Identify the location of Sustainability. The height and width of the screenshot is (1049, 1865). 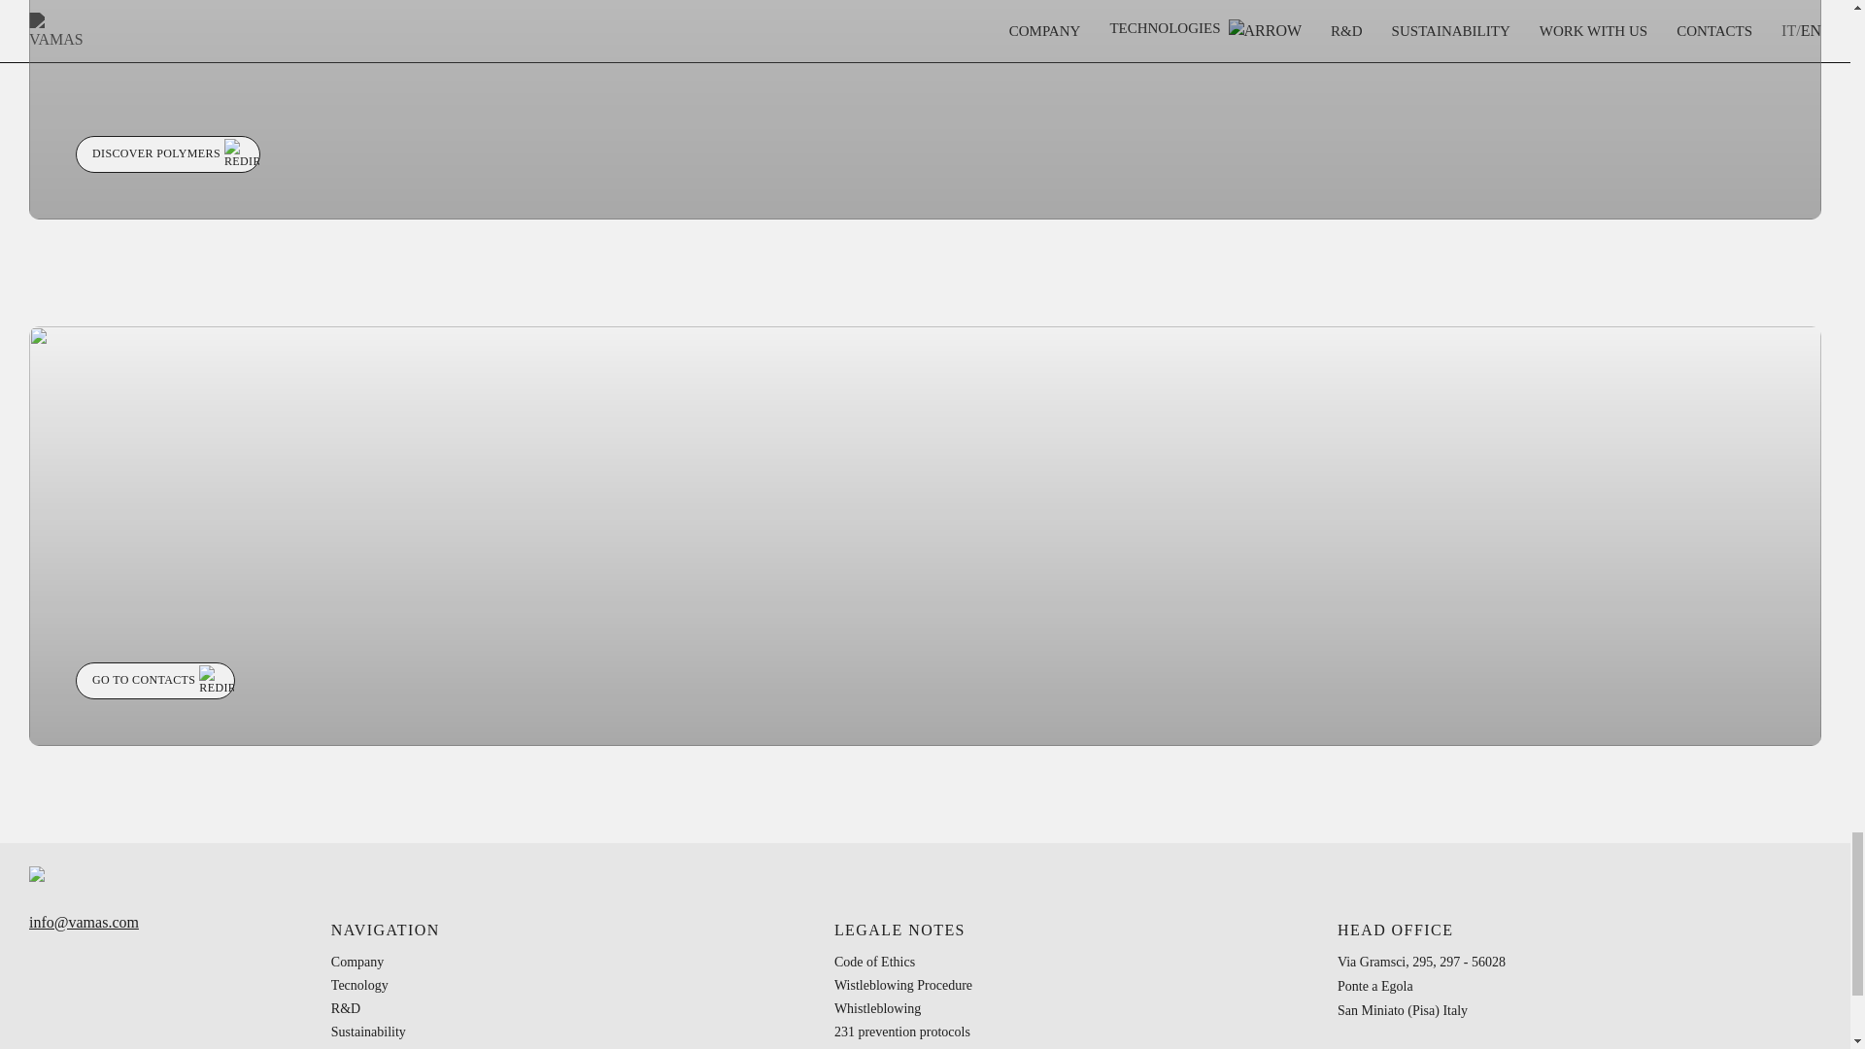
(369, 1032).